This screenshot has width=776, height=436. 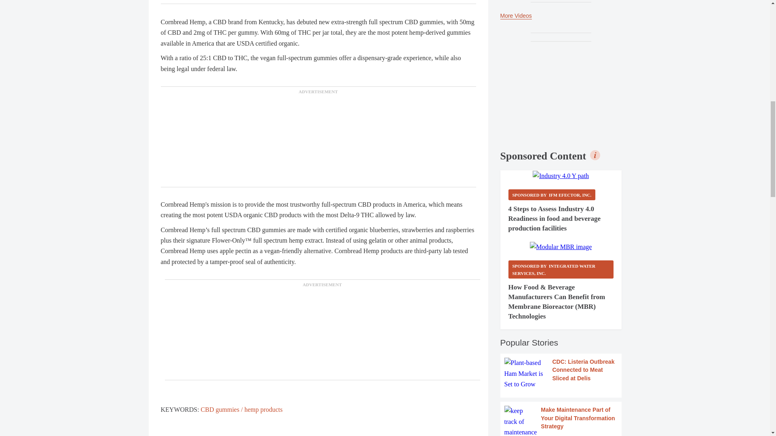 I want to click on Modular MBR, so click(x=561, y=247).